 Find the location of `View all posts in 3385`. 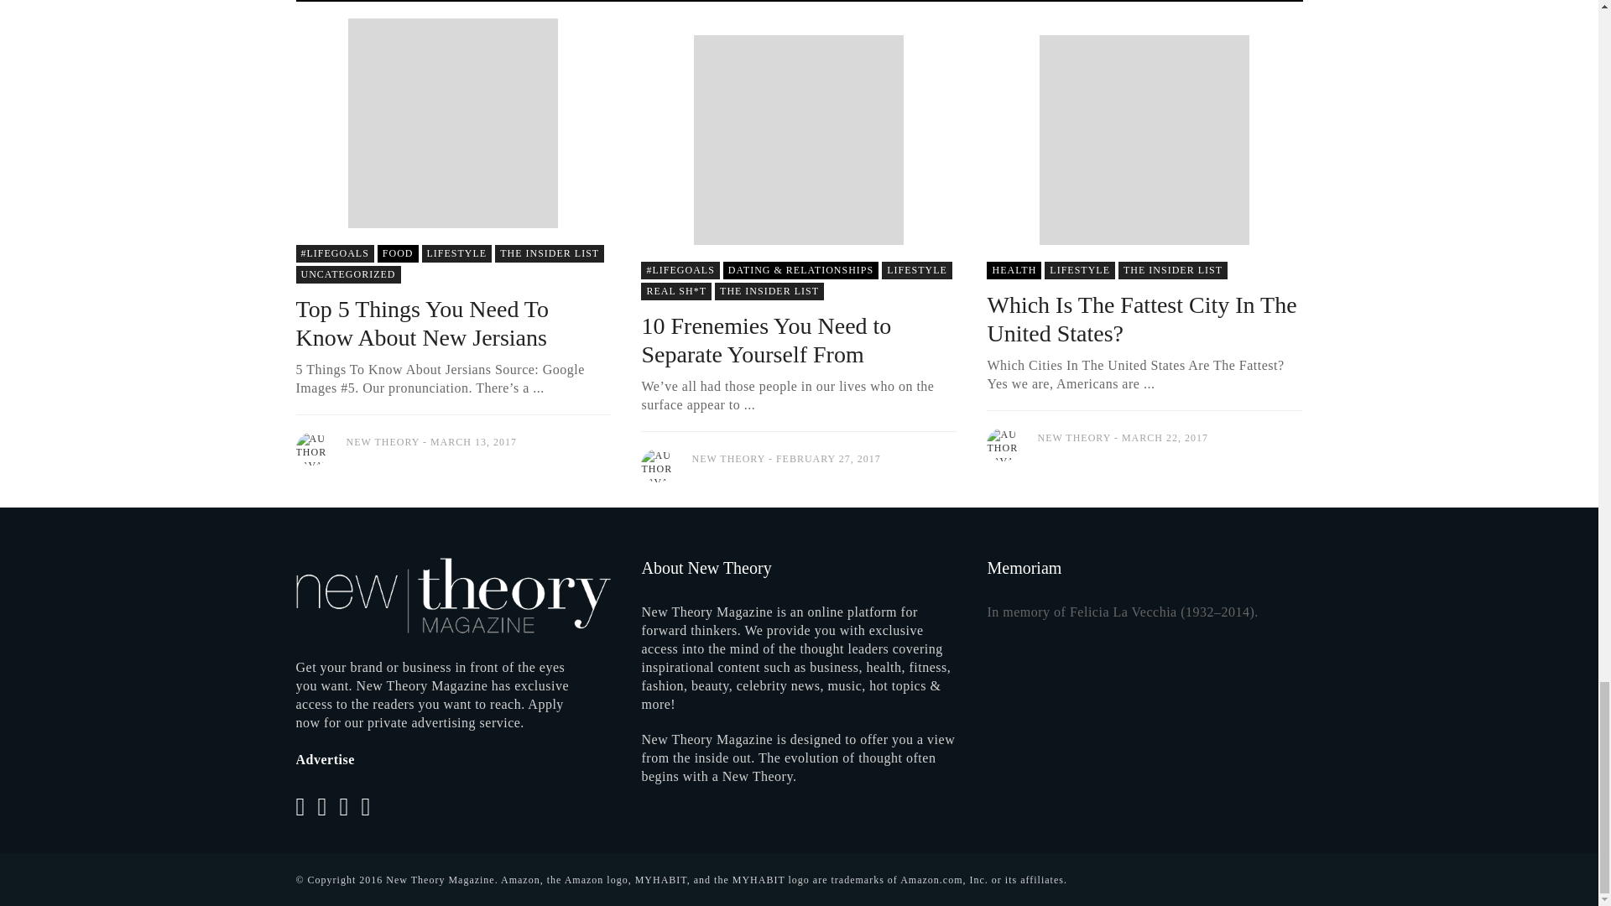

View all posts in 3385 is located at coordinates (916, 270).